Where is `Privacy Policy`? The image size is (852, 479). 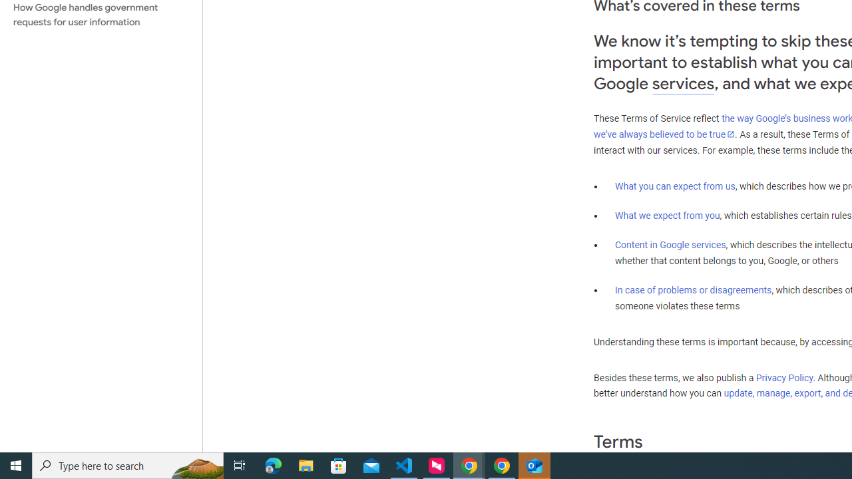 Privacy Policy is located at coordinates (784, 377).